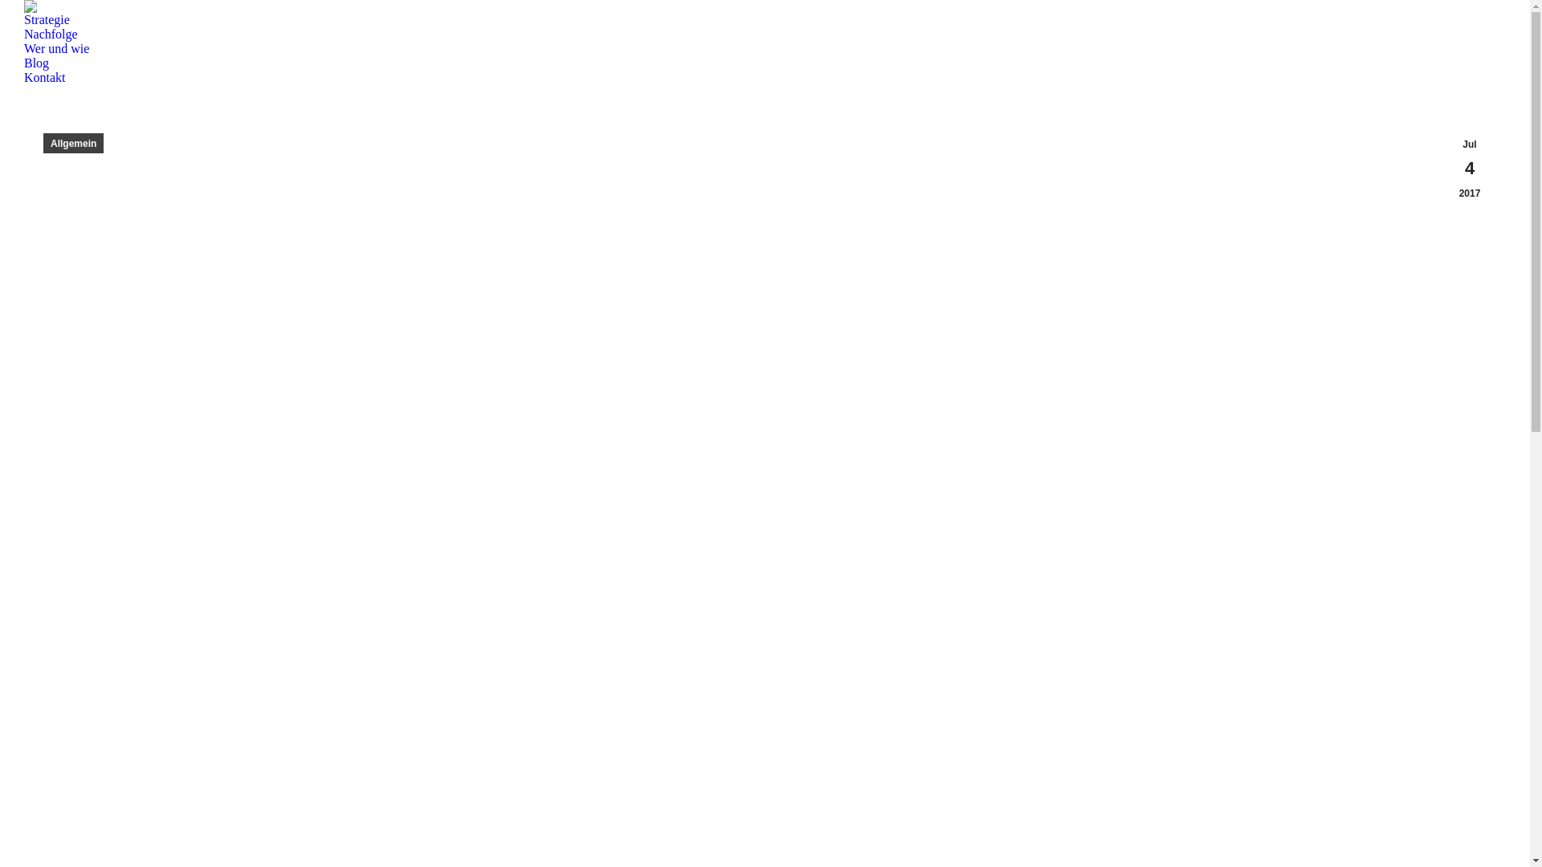  Describe the element at coordinates (56, 49) in the screenshot. I see `Wer und wie` at that location.